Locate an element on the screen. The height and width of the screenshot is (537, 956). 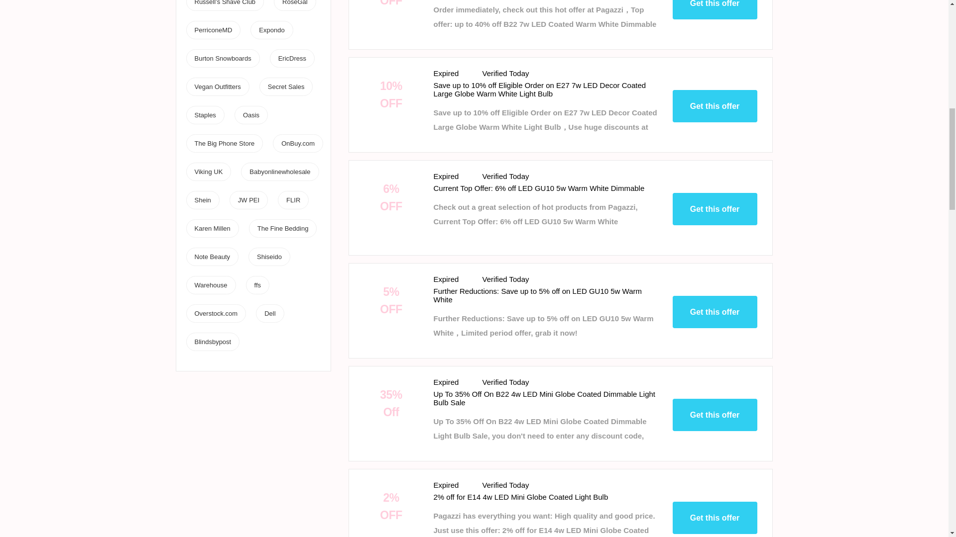
The Big Phone Store is located at coordinates (224, 143).